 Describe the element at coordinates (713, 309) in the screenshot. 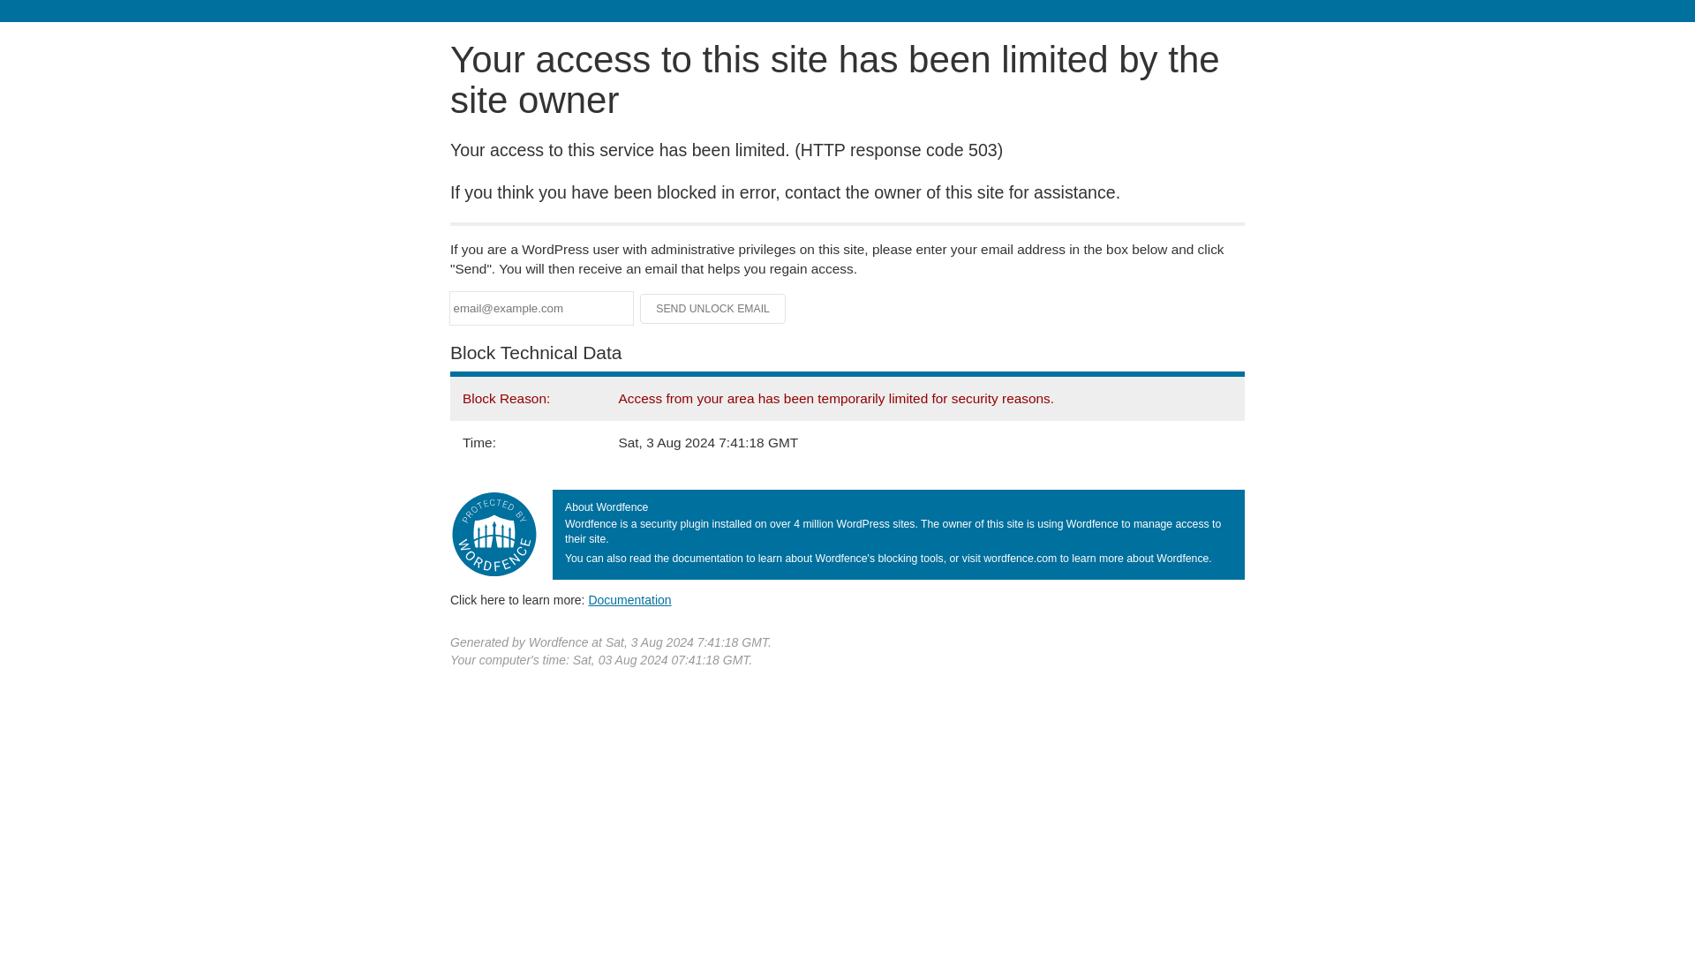

I see `Send Unlock Email` at that location.